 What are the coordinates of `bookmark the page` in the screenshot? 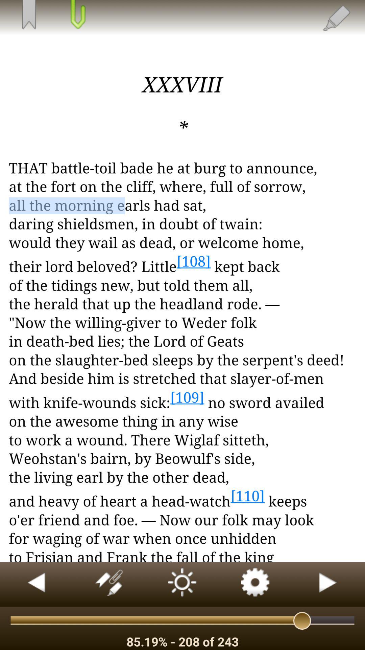 It's located at (28, 15).